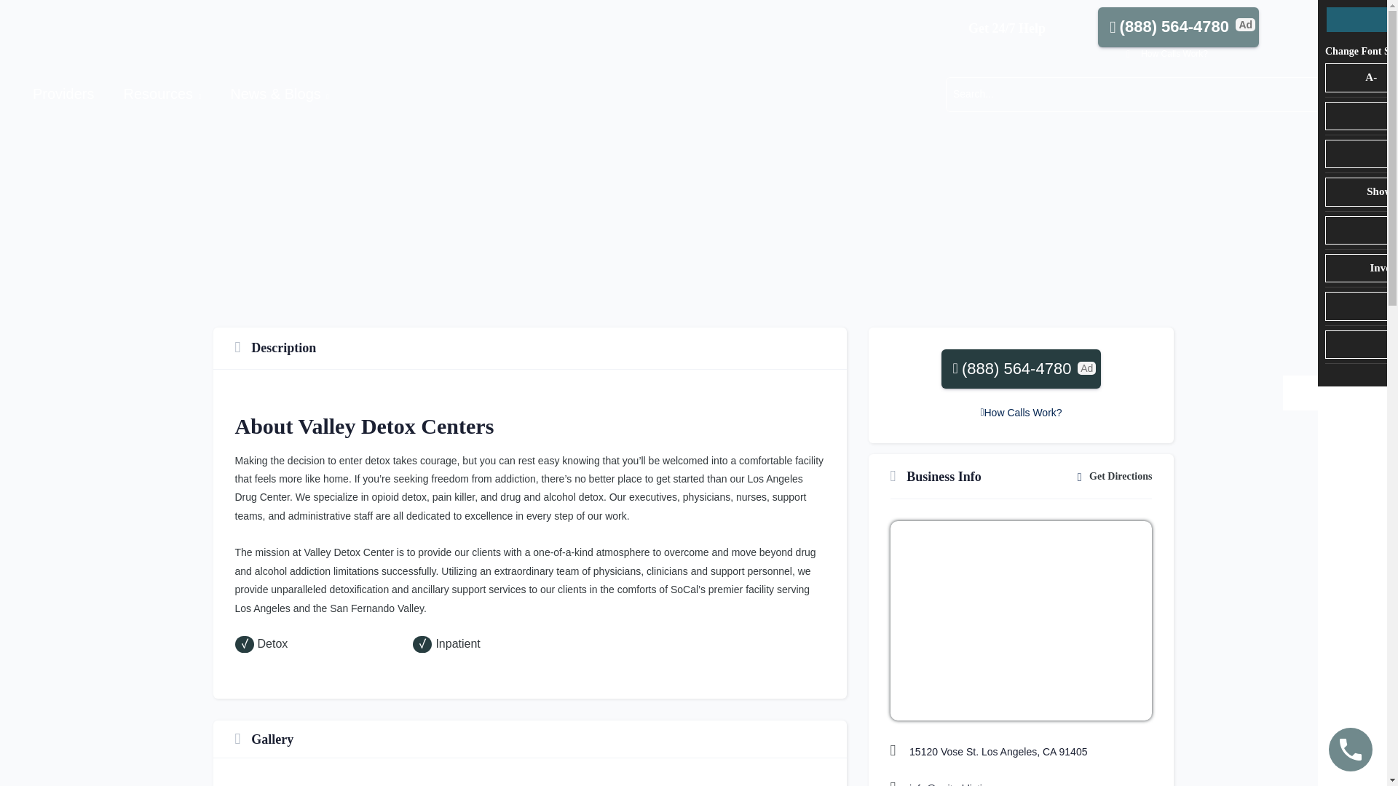  I want to click on Accessibility Helper sidebar, so click(1300, 393).